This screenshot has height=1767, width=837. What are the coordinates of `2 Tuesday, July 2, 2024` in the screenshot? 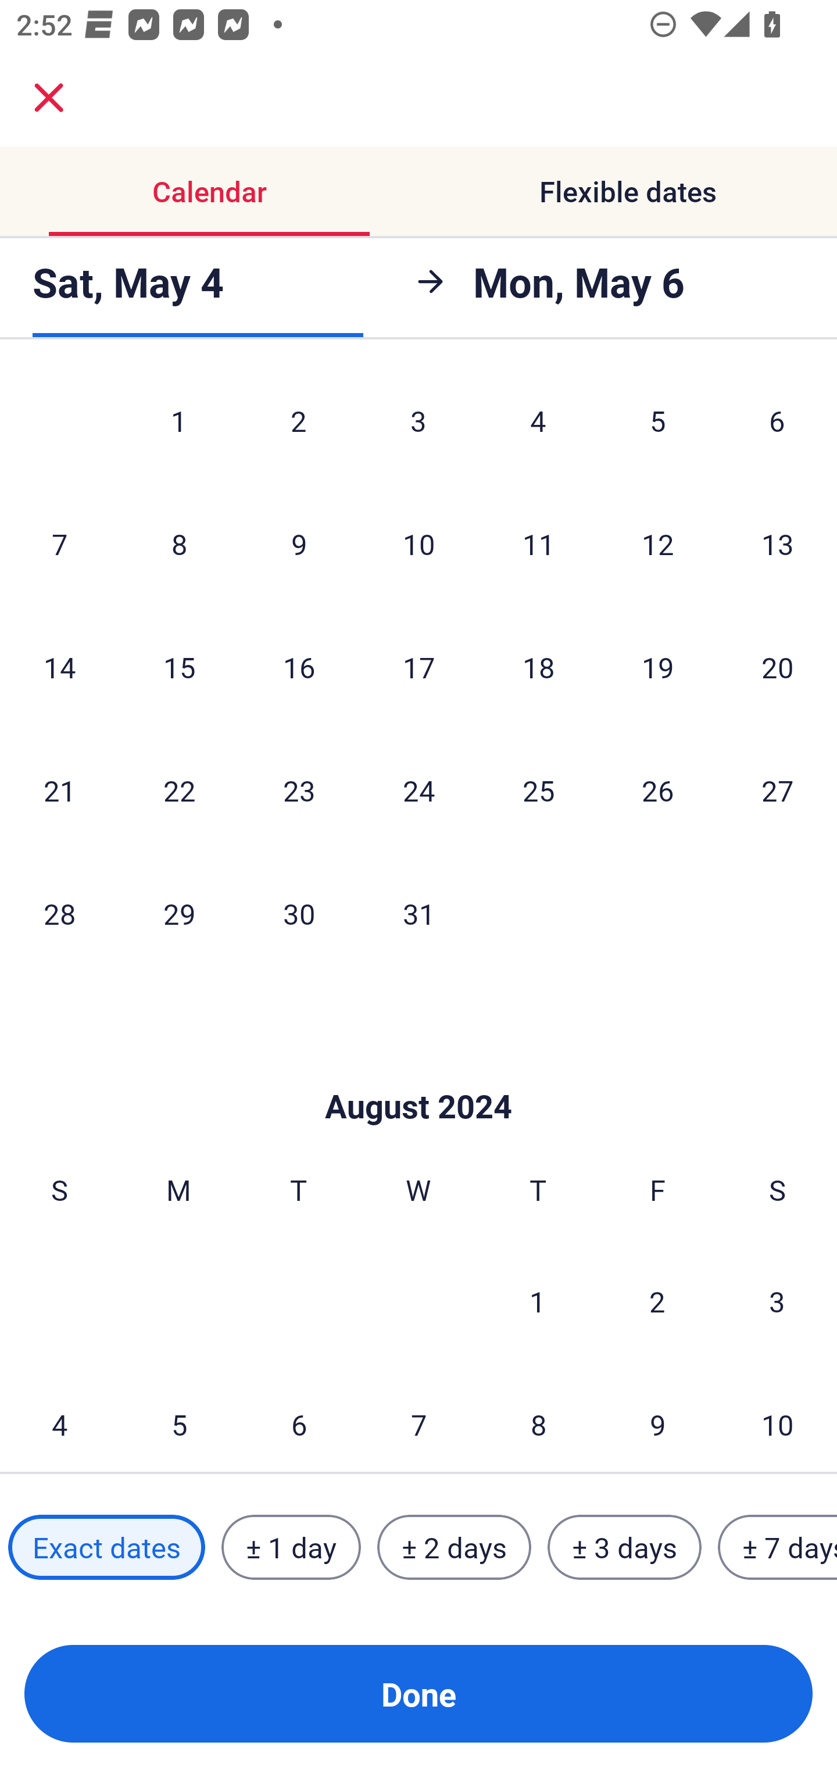 It's located at (298, 427).